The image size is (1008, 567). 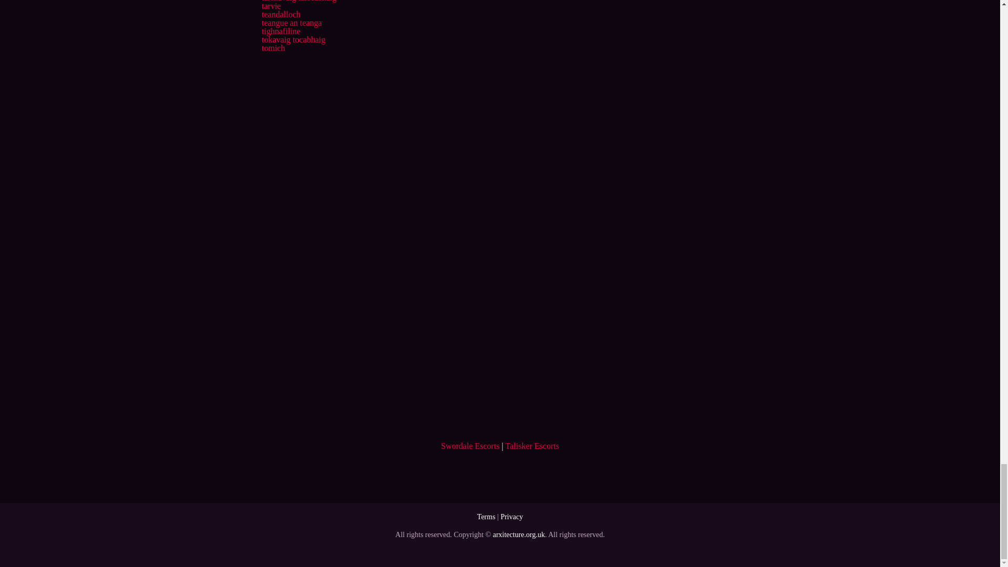 What do you see at coordinates (470, 446) in the screenshot?
I see `Swordale Escorts` at bounding box center [470, 446].